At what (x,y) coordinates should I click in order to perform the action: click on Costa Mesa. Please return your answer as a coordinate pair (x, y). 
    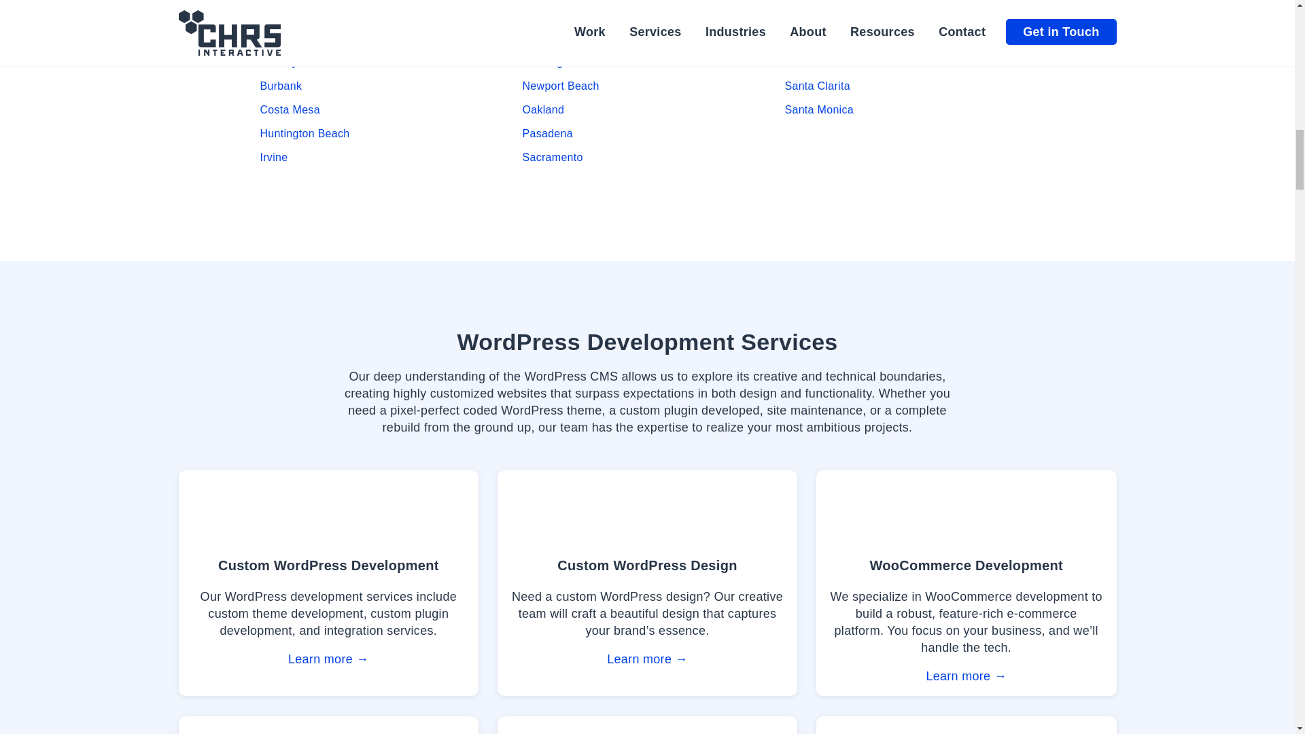
    Looking at the image, I should click on (290, 109).